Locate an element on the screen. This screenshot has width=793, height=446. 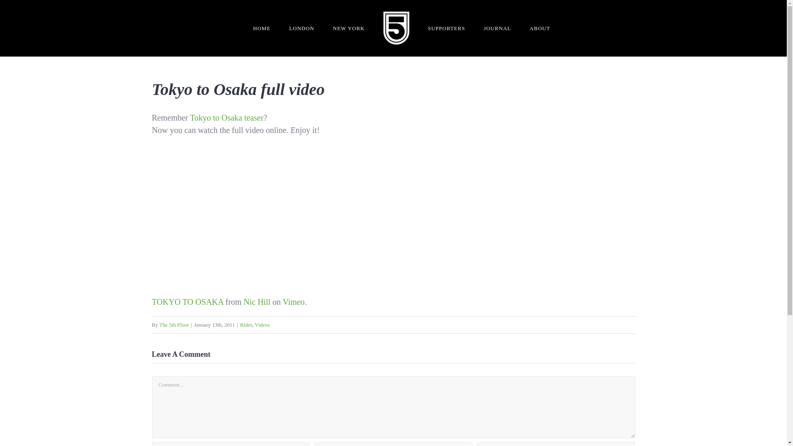
Tokyo to Osaka teaser is located at coordinates (226, 117).